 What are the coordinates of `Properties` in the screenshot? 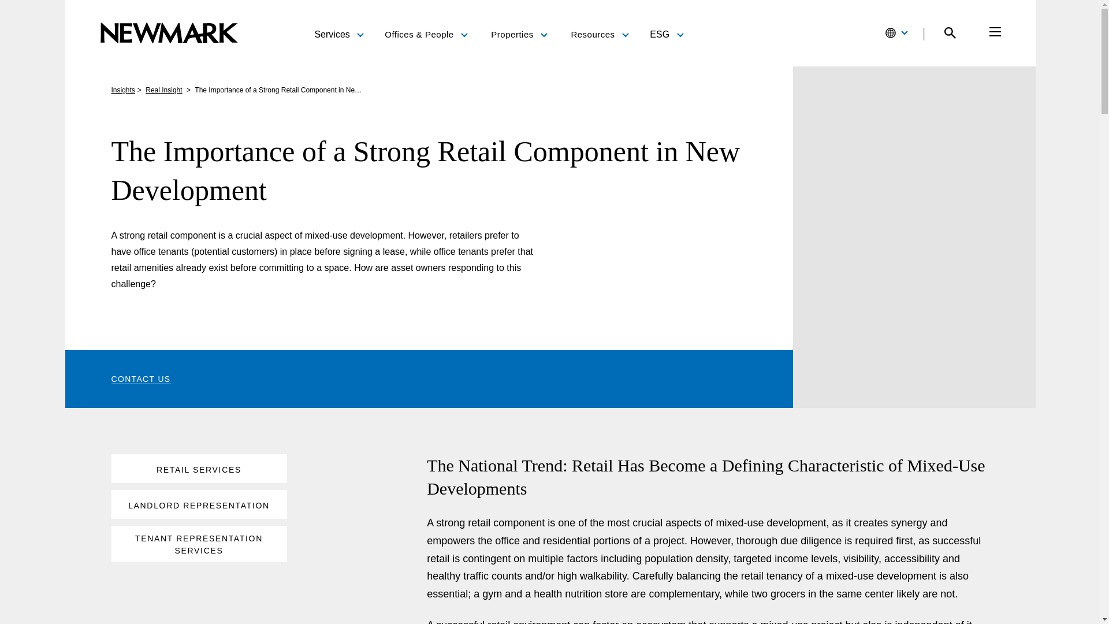 It's located at (519, 35).